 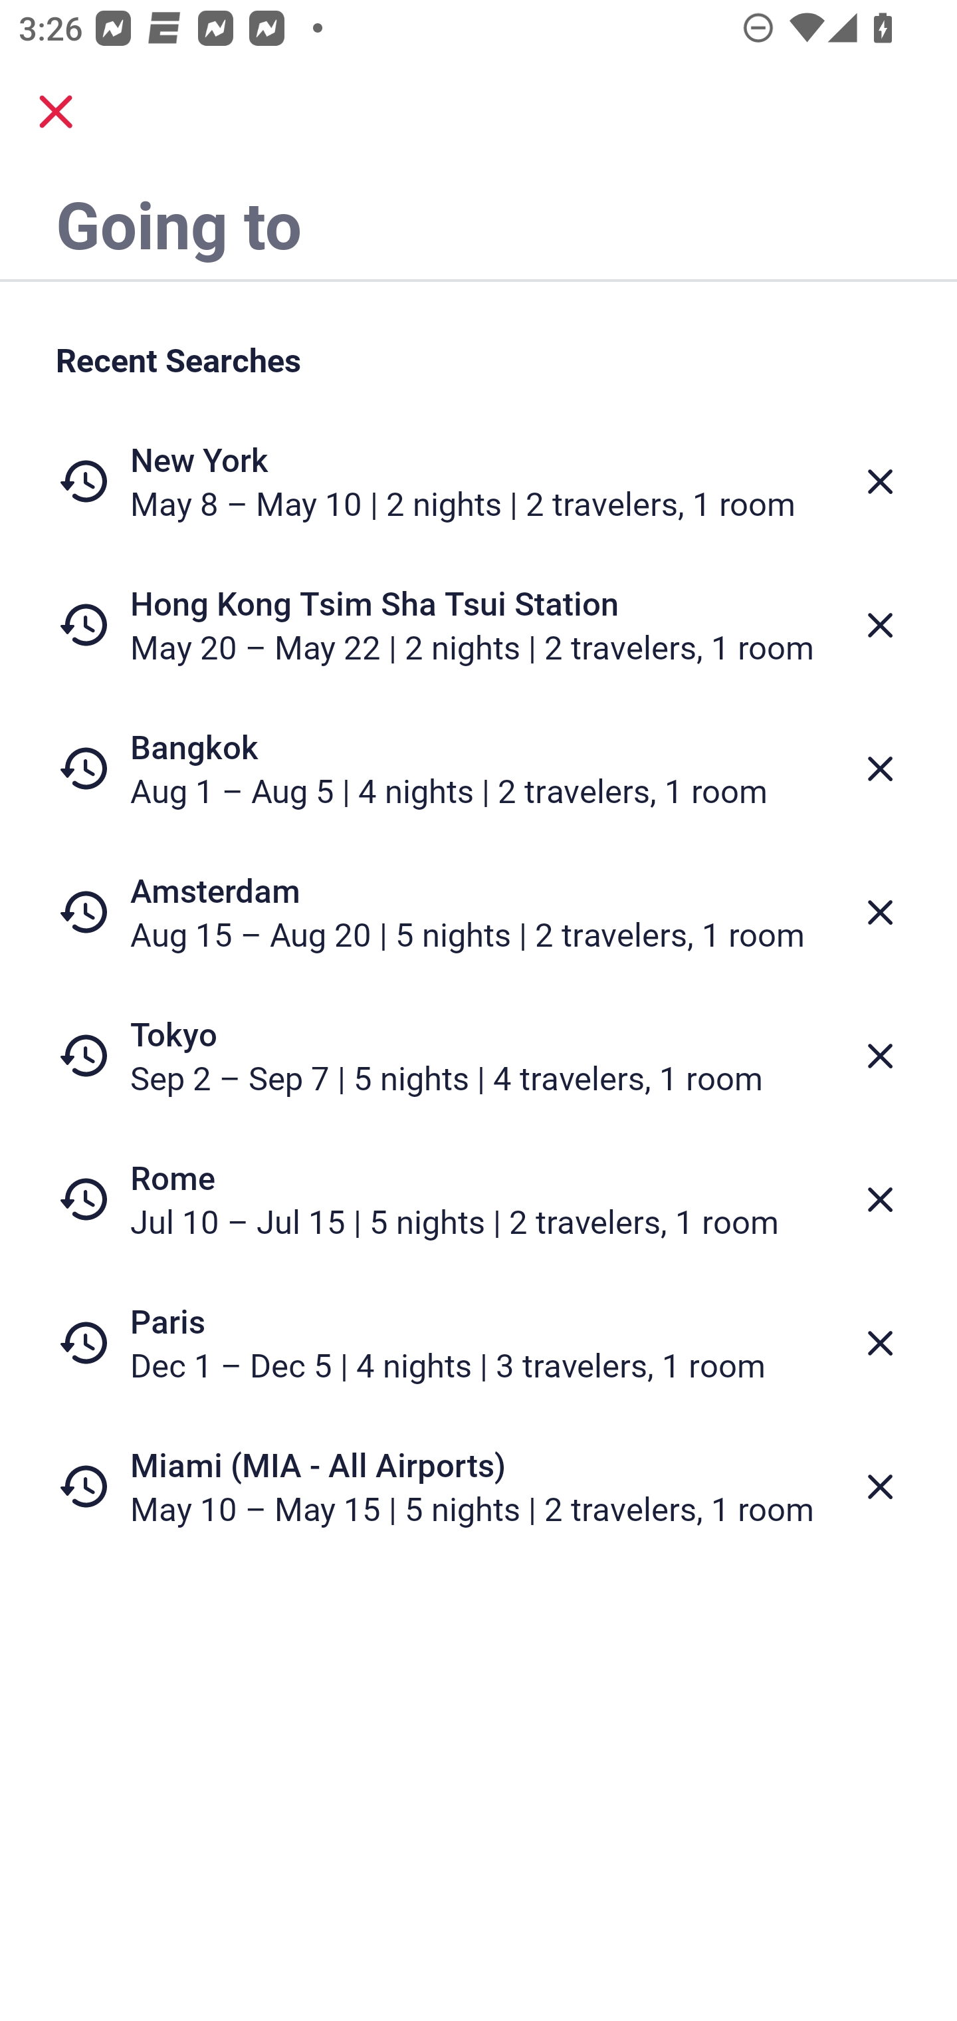 I want to click on Delete from recent searches, so click(x=880, y=912).